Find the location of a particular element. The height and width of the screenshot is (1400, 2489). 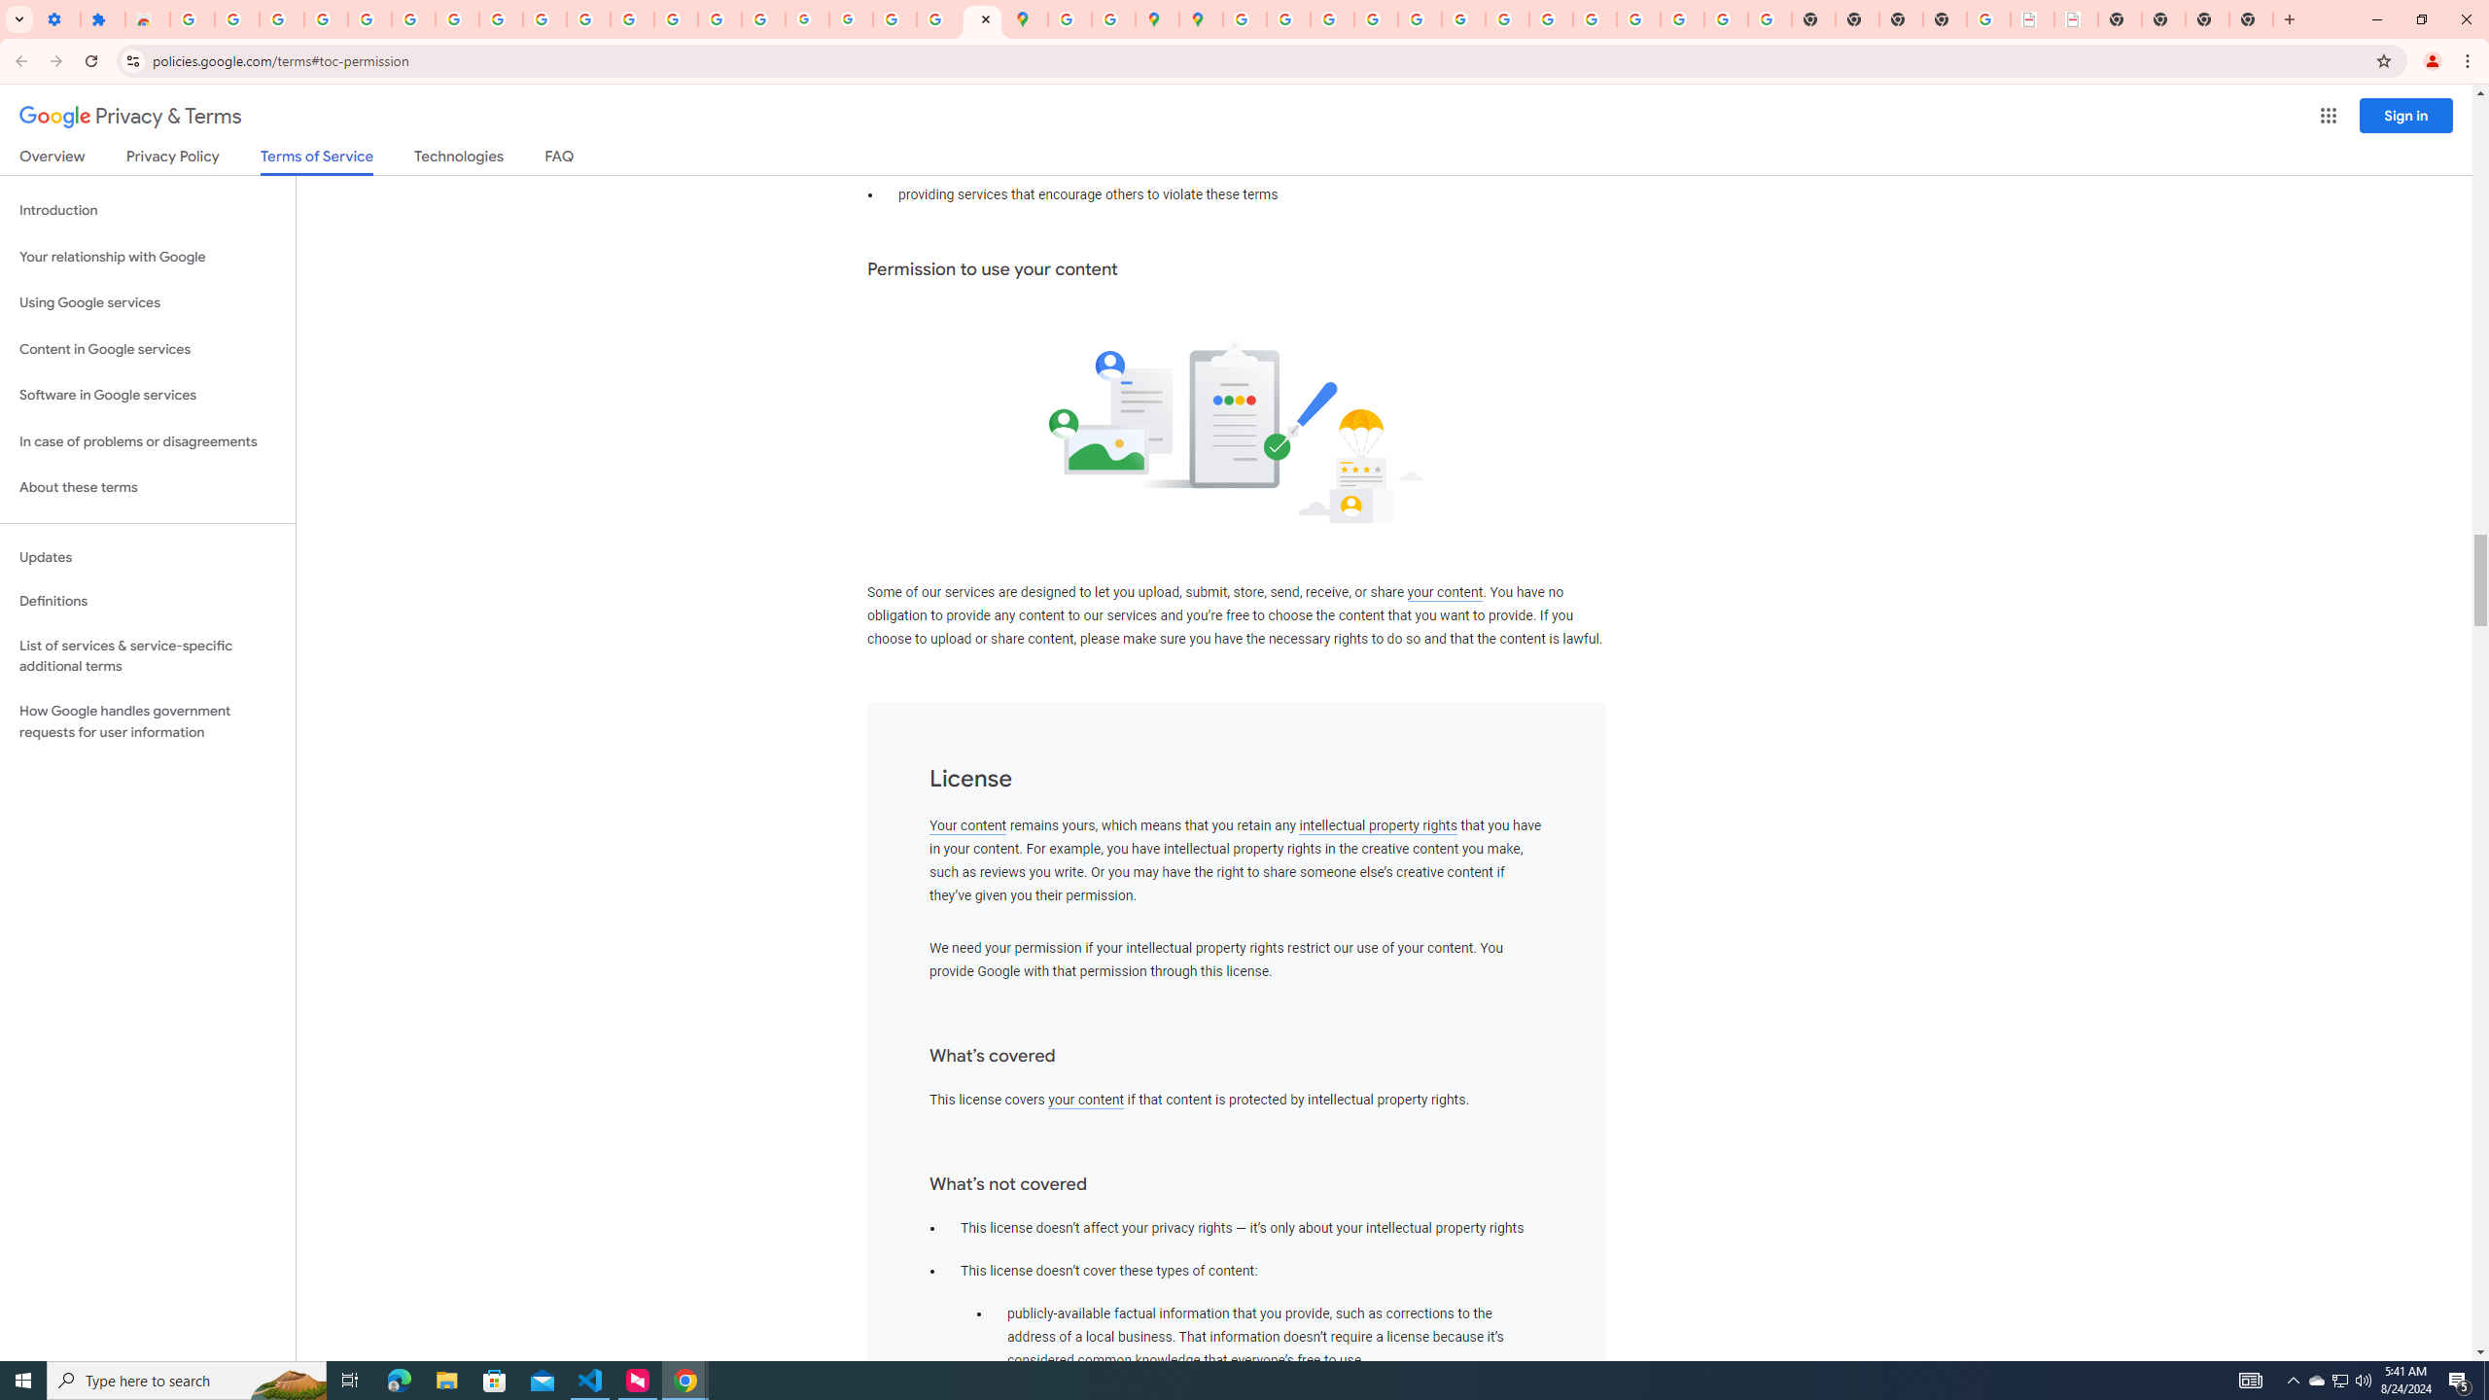

Sign in - Google Accounts is located at coordinates (193, 19).